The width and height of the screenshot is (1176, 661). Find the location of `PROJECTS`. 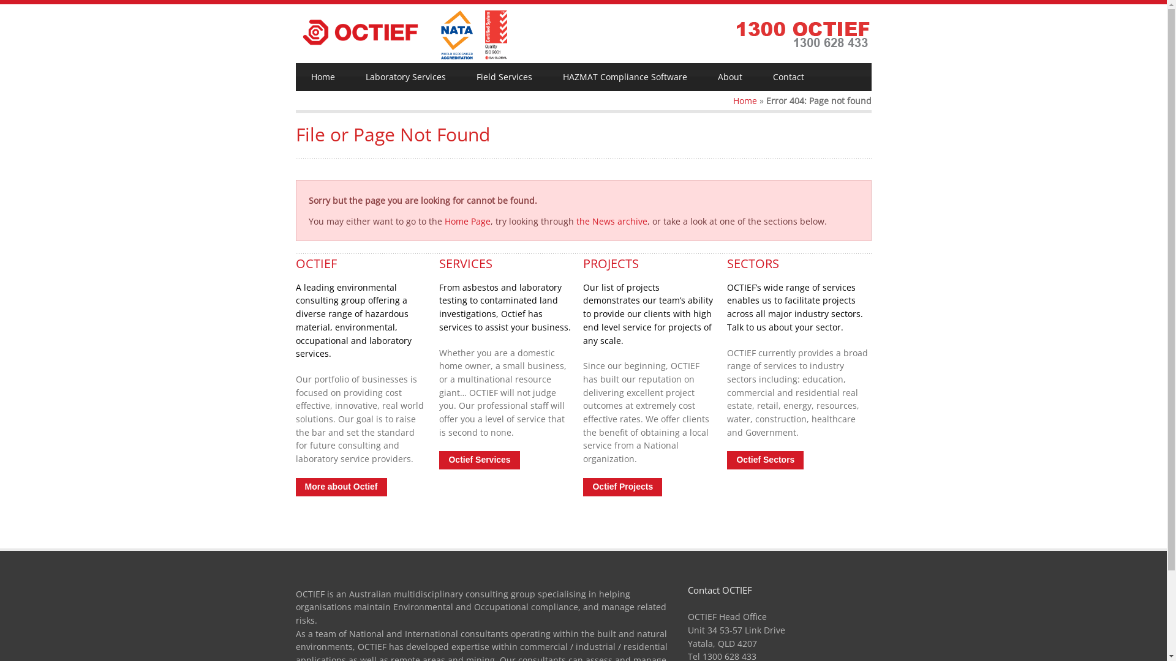

PROJECTS is located at coordinates (611, 263).